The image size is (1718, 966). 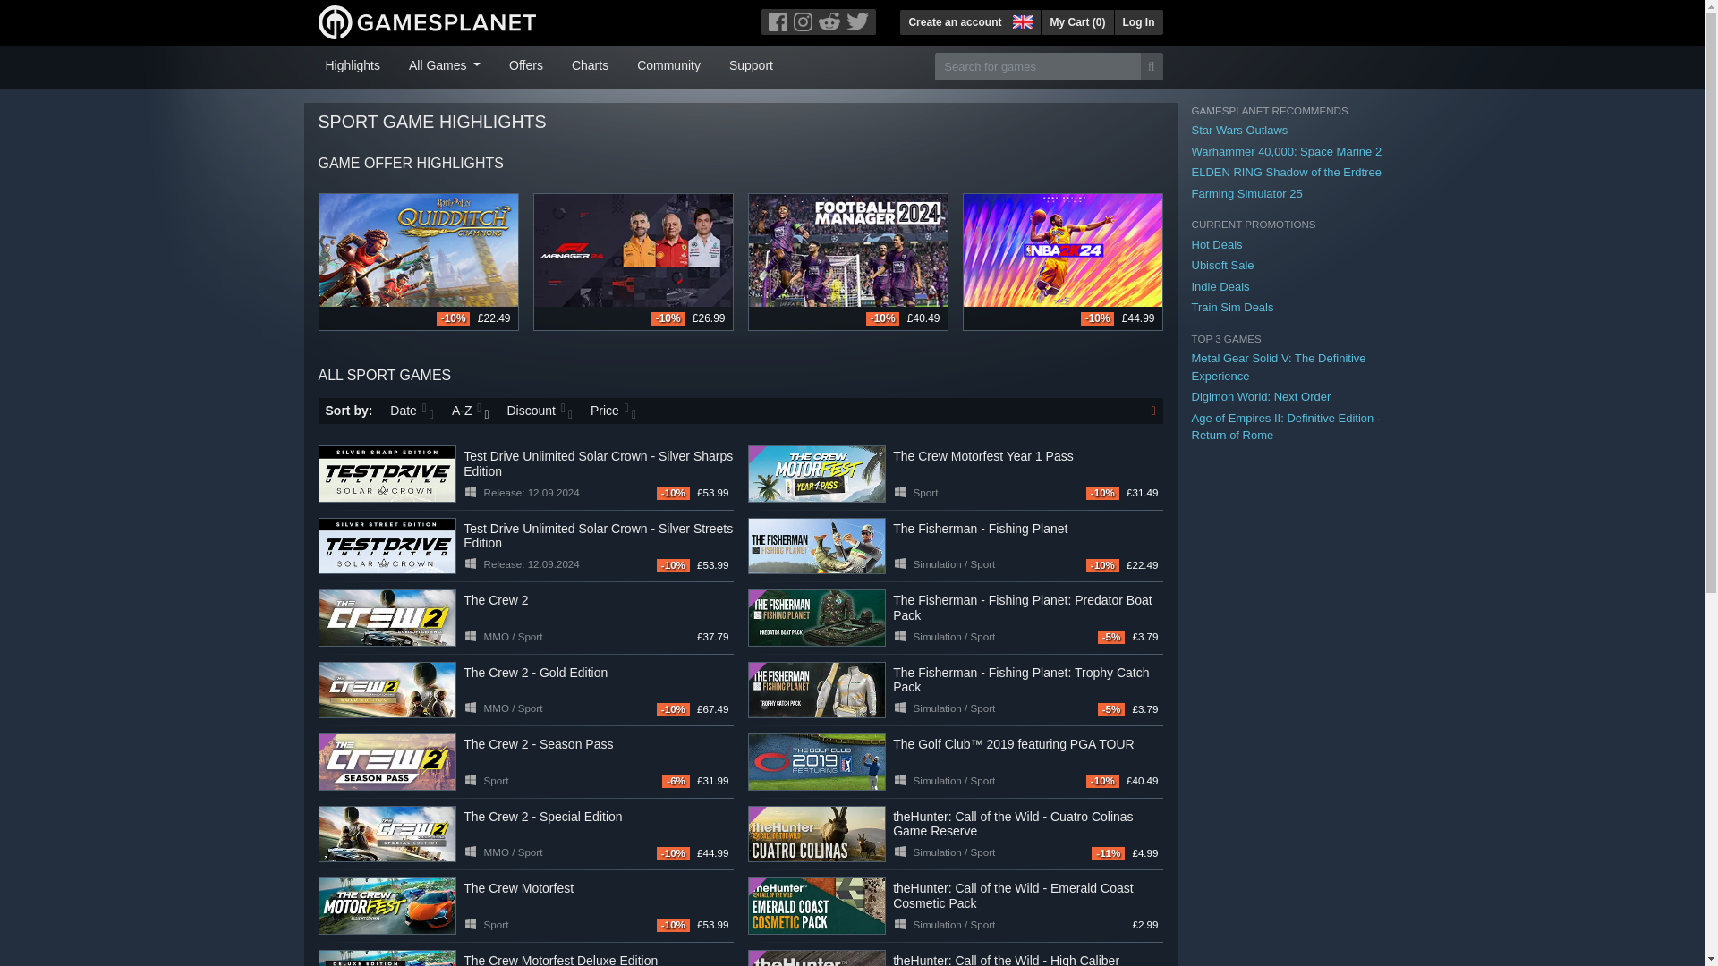 I want to click on The Crew 2, so click(x=387, y=617).